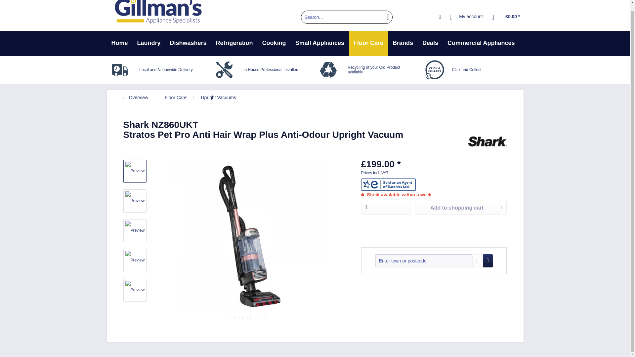 The width and height of the screenshot is (635, 357). Describe the element at coordinates (368, 43) in the screenshot. I see `Floor Care` at that location.